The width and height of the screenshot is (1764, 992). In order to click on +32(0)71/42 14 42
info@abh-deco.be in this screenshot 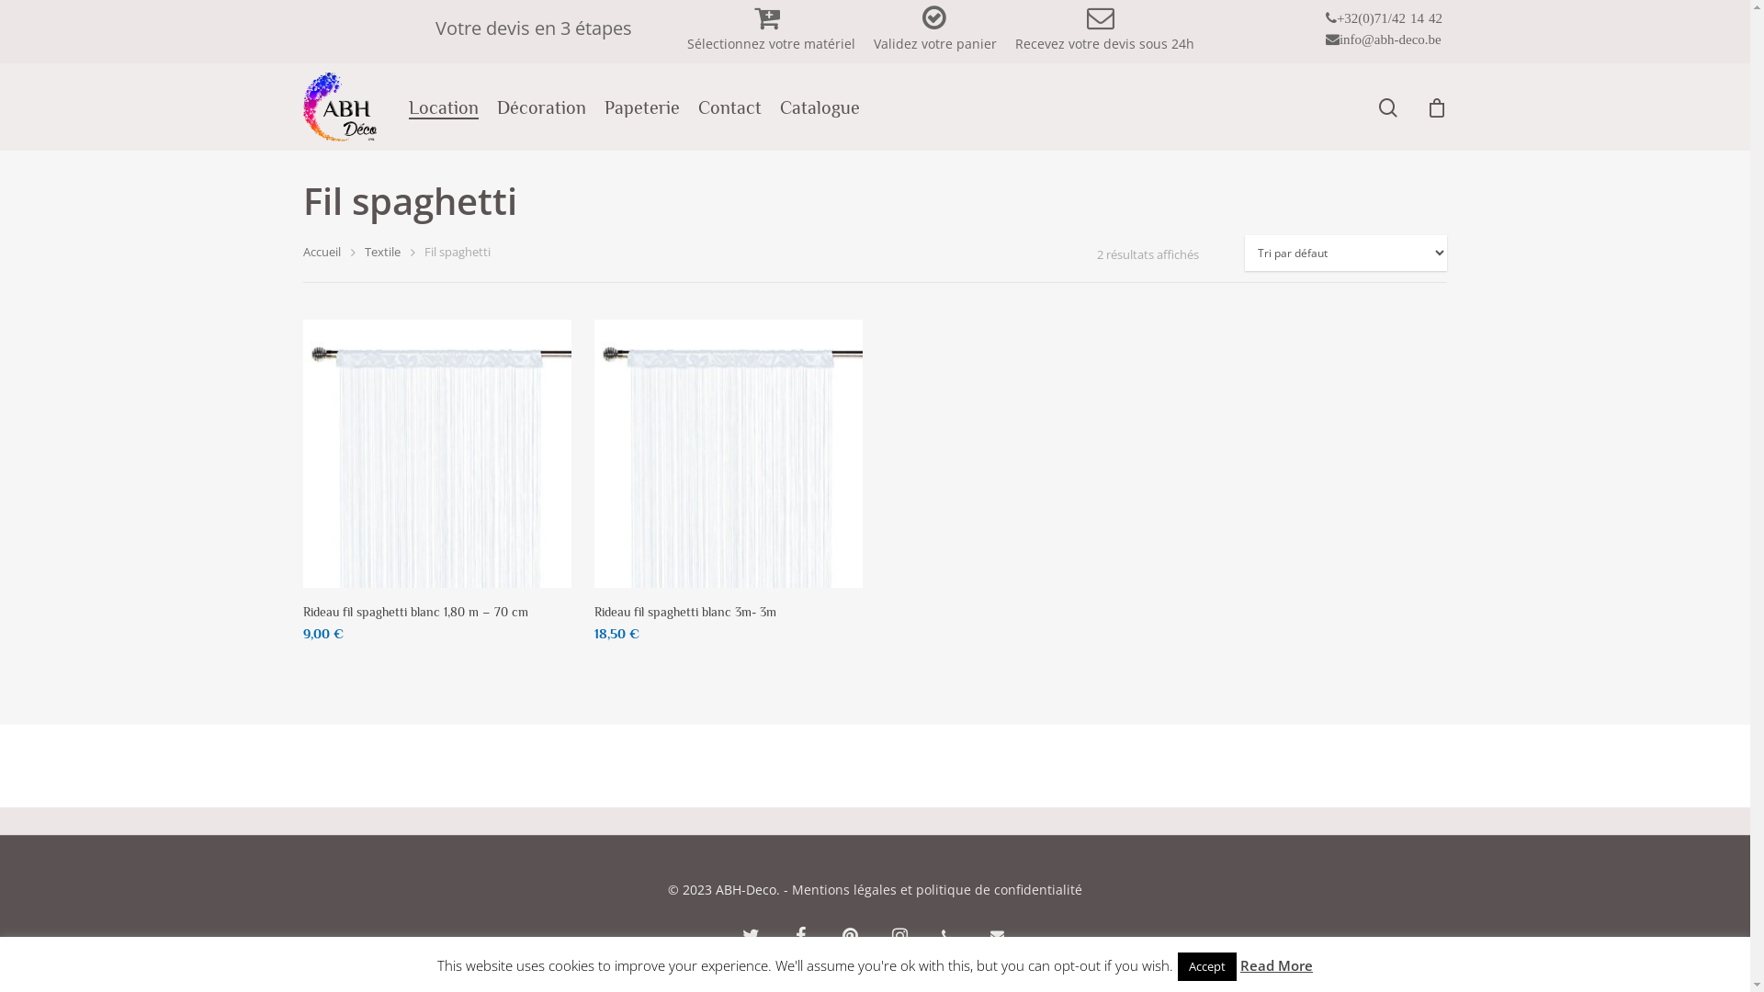, I will do `click(1386, 30)`.